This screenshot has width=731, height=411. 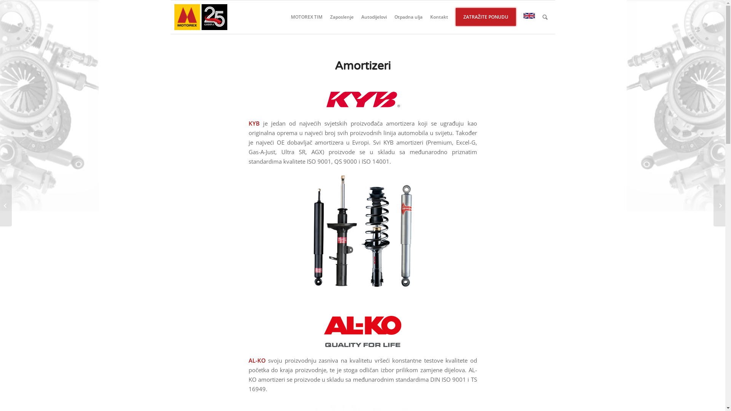 What do you see at coordinates (342, 17) in the screenshot?
I see `Zaposlenje` at bounding box center [342, 17].